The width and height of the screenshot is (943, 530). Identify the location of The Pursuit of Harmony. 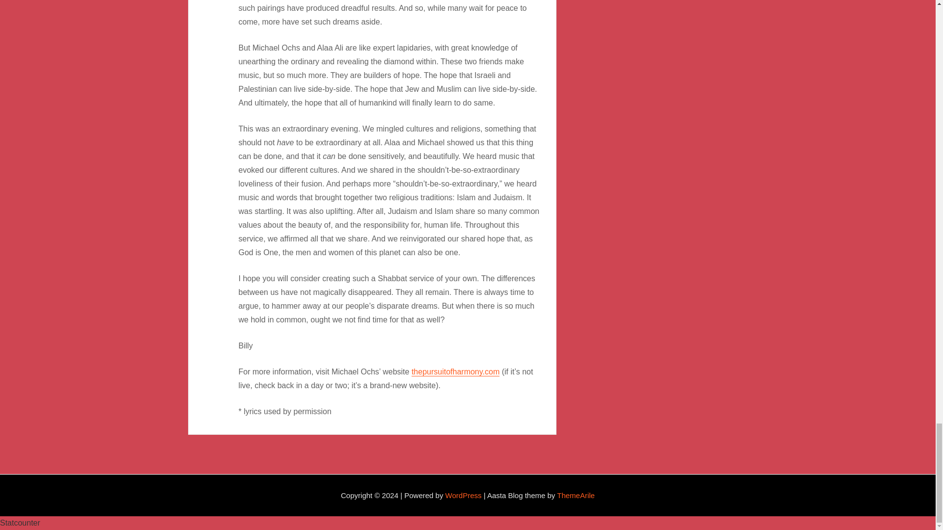
(455, 371).